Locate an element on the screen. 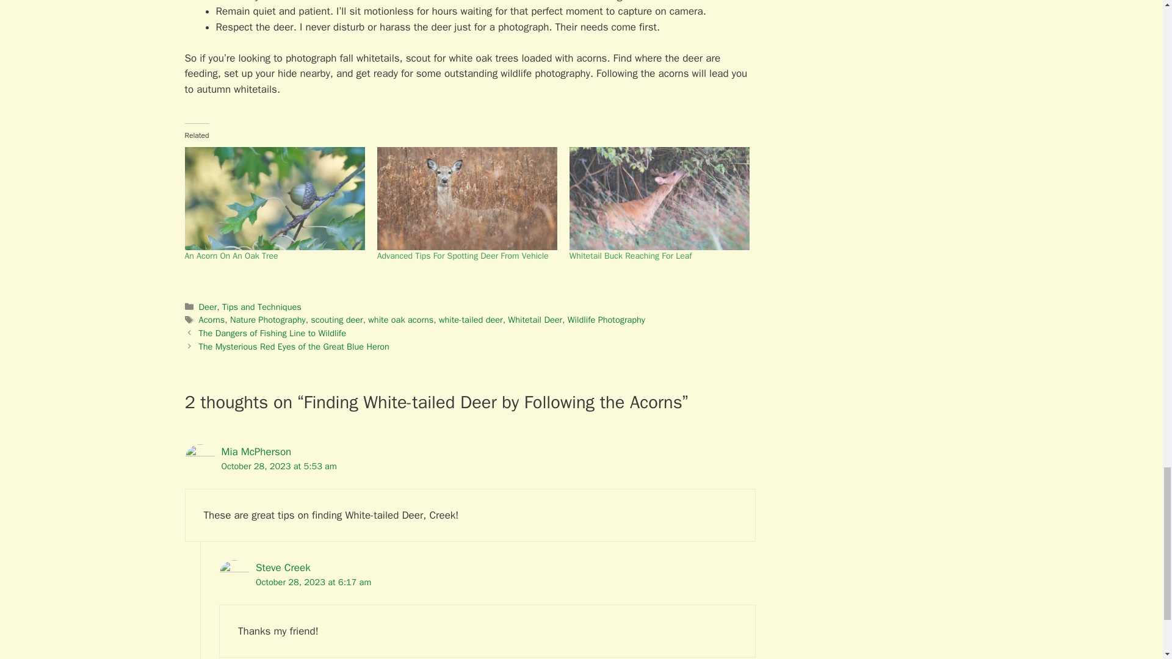 Image resolution: width=1172 pixels, height=659 pixels. An Acorn On An Oak Tree is located at coordinates (231, 256).